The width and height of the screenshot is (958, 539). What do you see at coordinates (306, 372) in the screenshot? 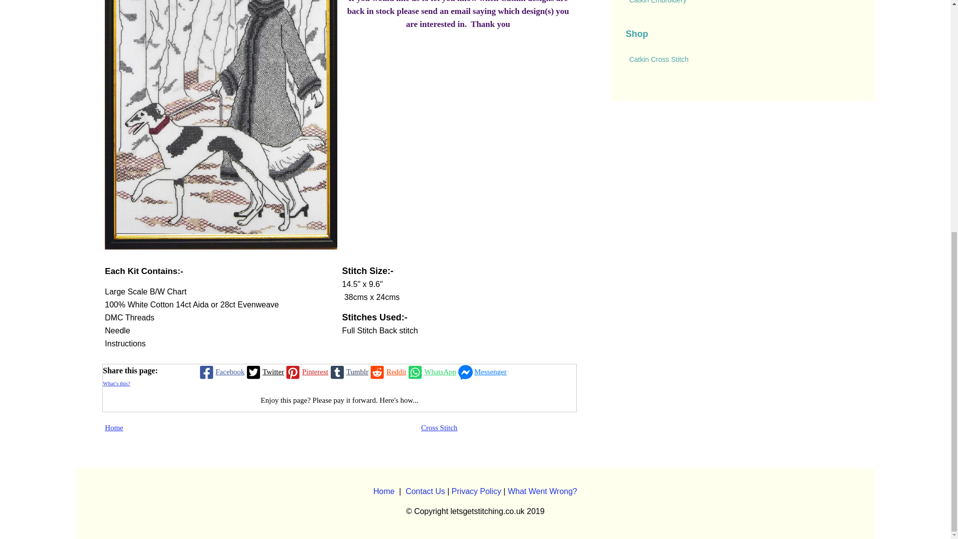
I see `Pinterest` at bounding box center [306, 372].